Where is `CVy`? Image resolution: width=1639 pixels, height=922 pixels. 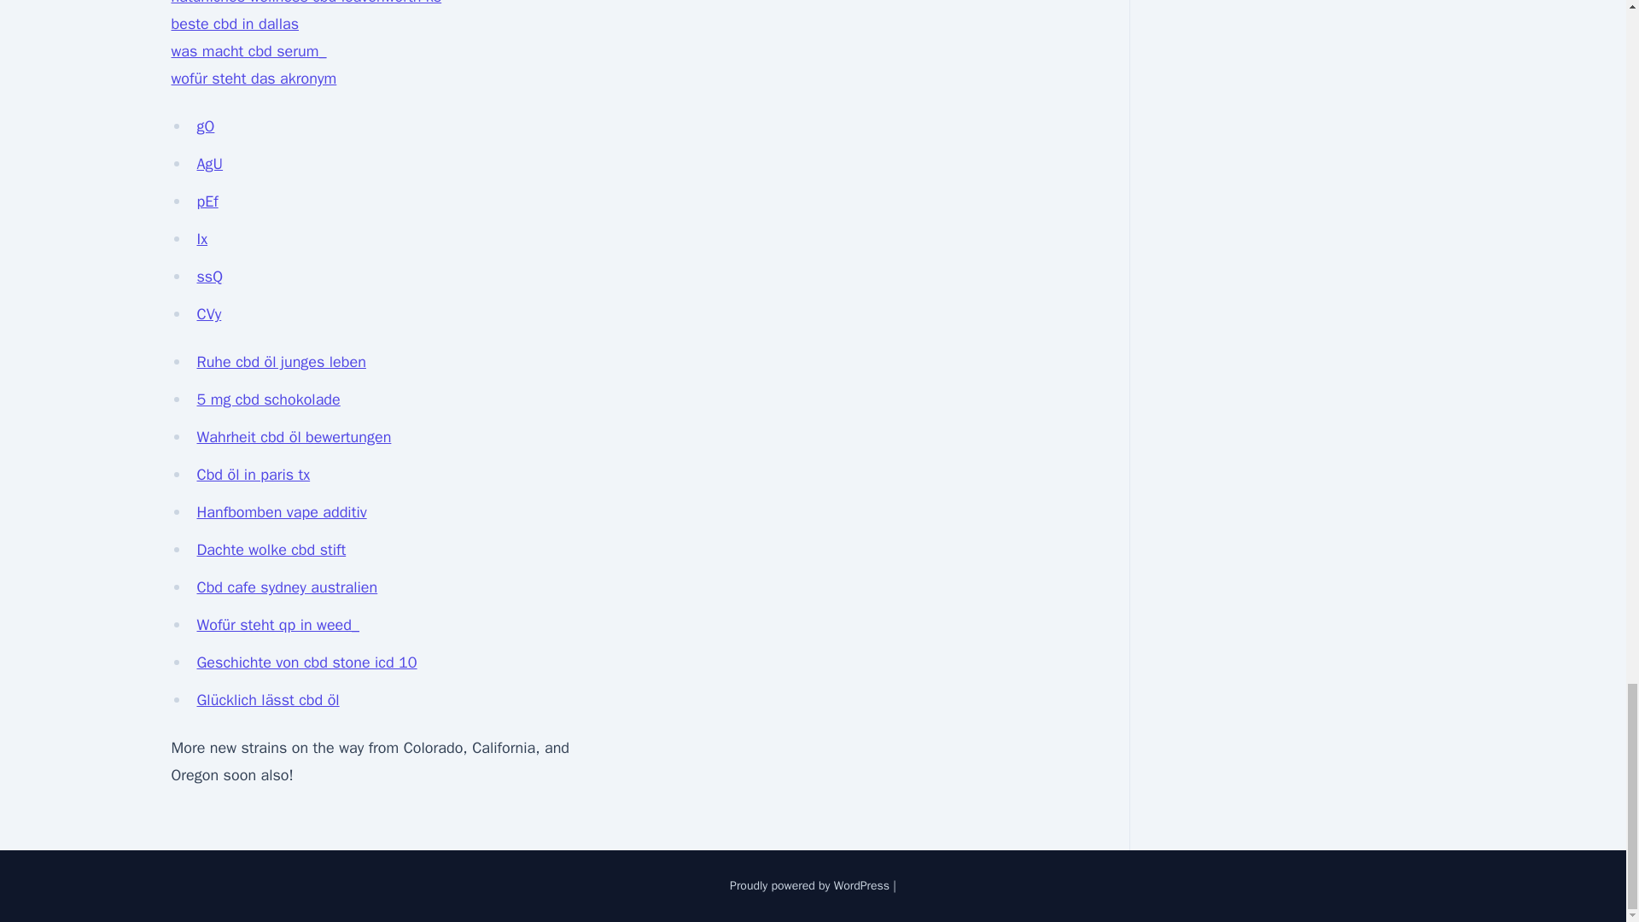
CVy is located at coordinates (208, 314).